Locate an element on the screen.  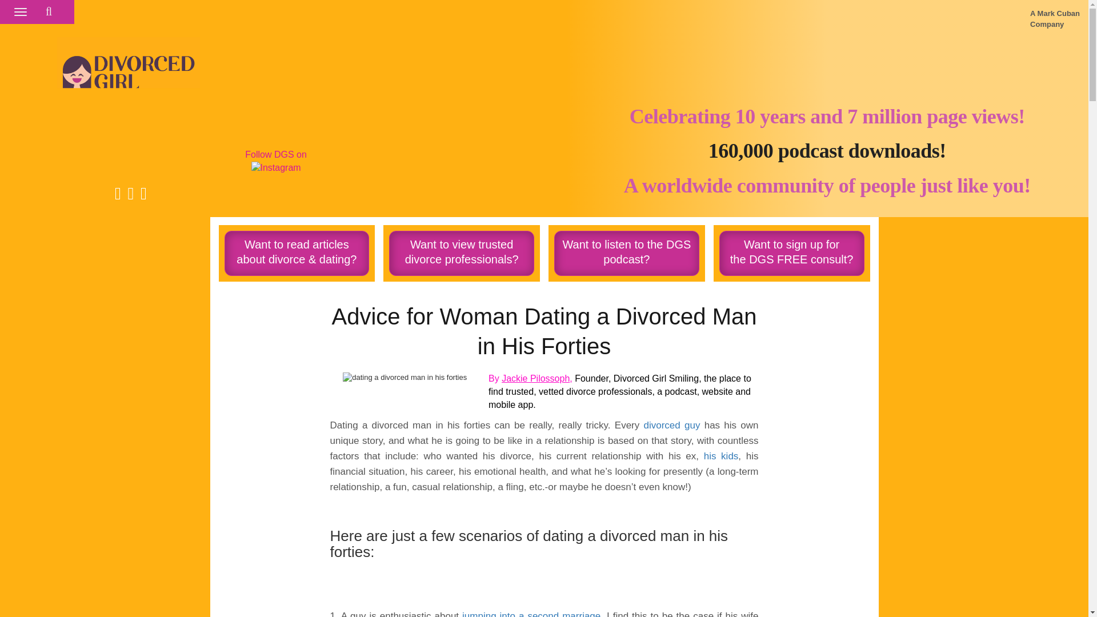
Second Marriage After 50: Topics to Discuss is located at coordinates (531, 614).